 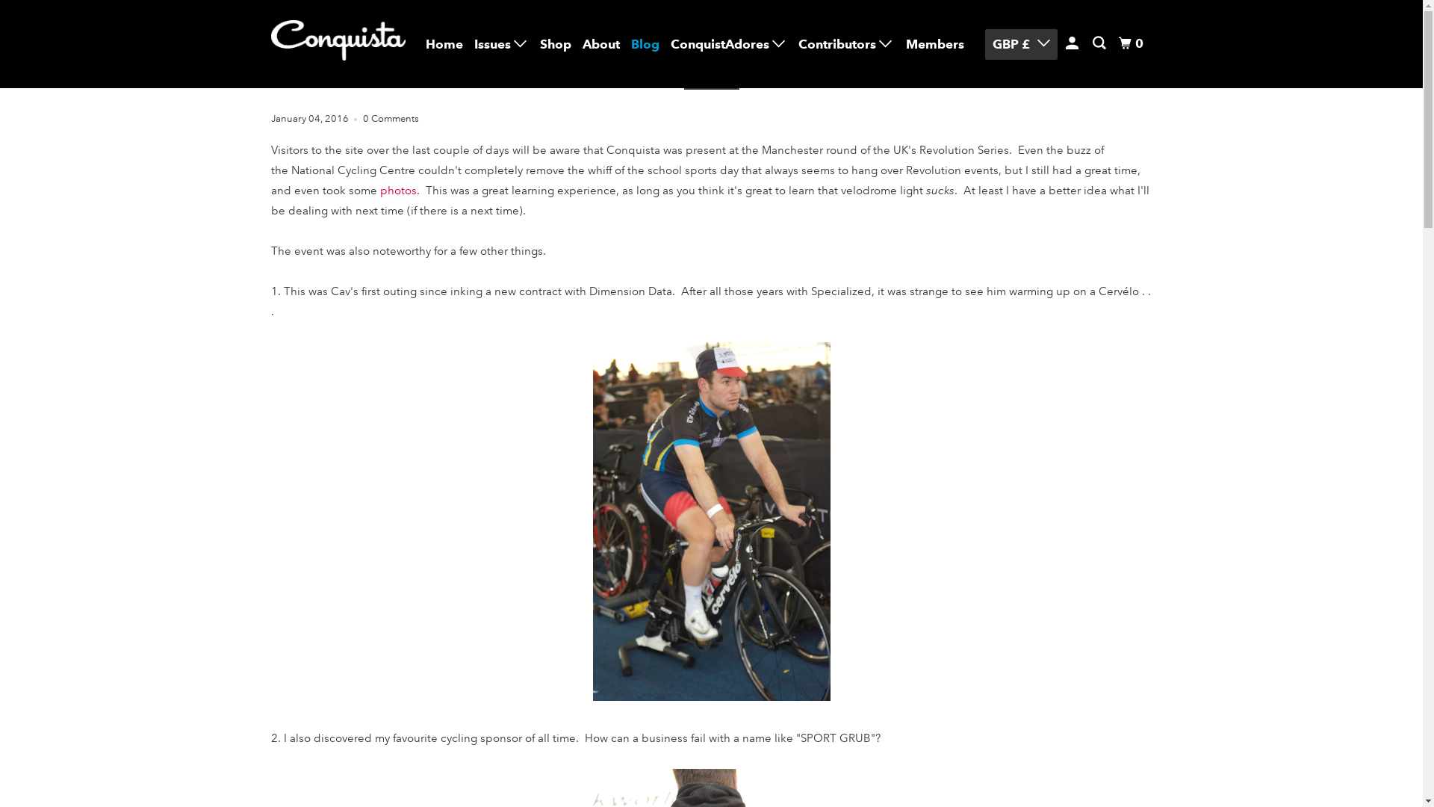 What do you see at coordinates (846, 43) in the screenshot?
I see `Contributors` at bounding box center [846, 43].